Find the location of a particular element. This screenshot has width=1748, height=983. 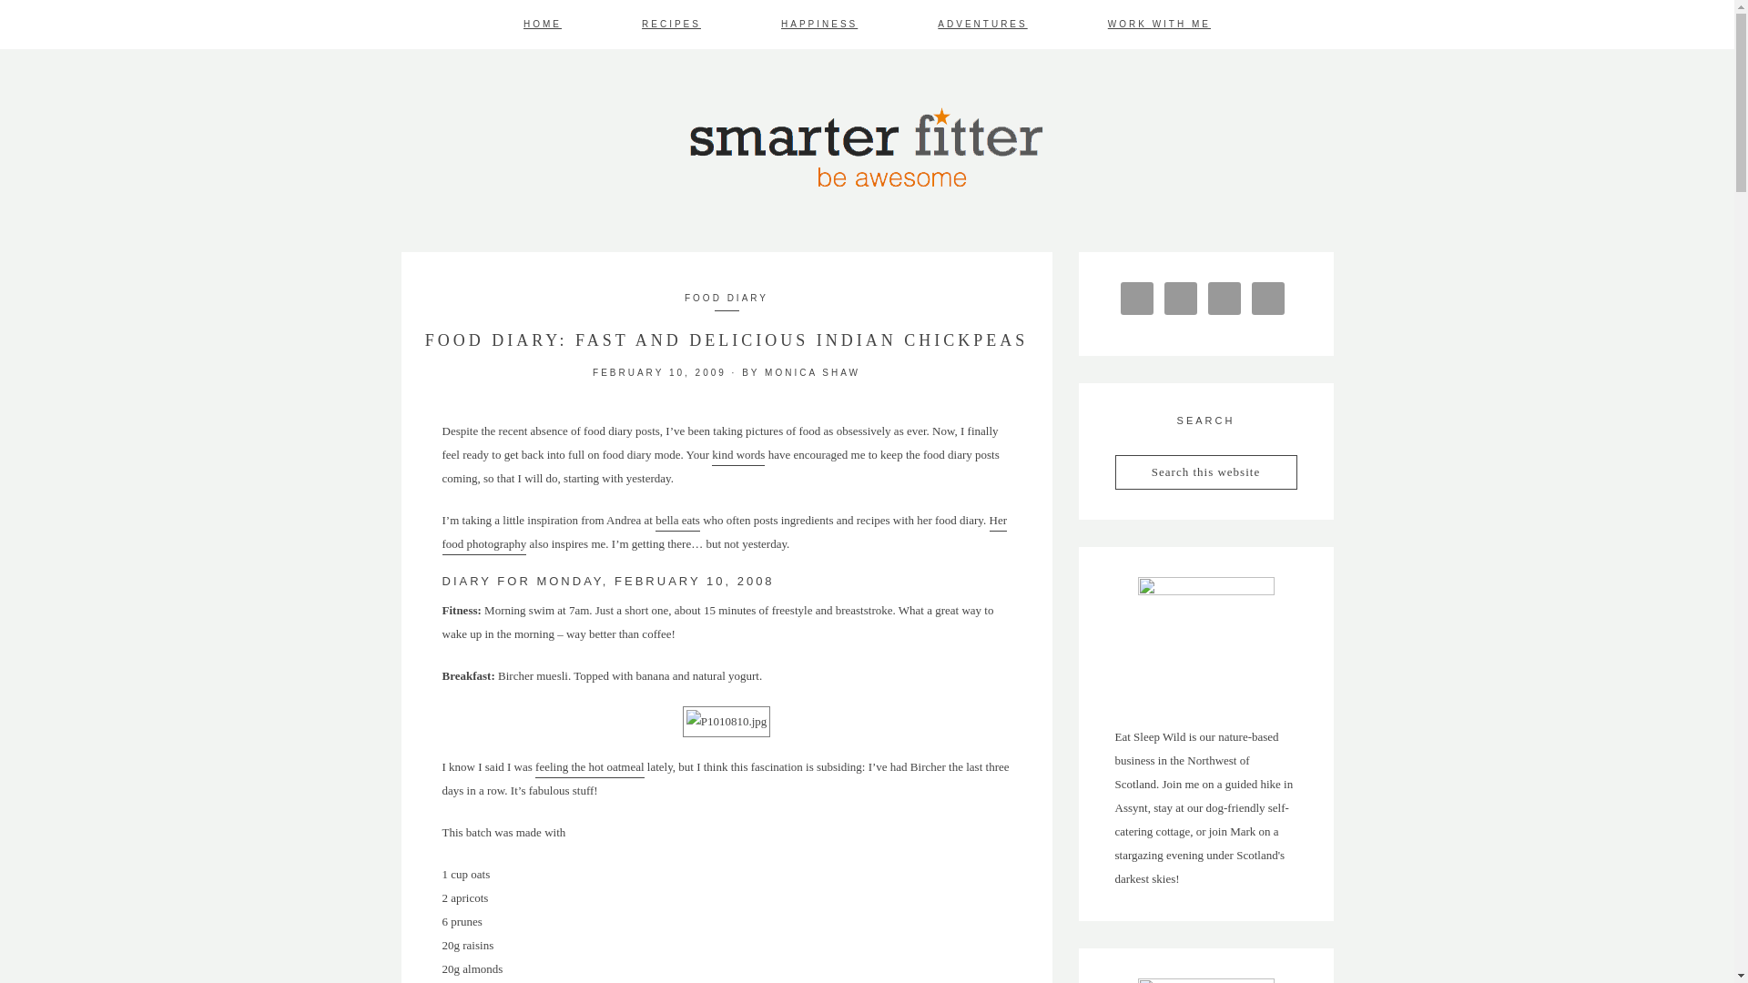

feeling the hot oatmeal is located at coordinates (588, 768).